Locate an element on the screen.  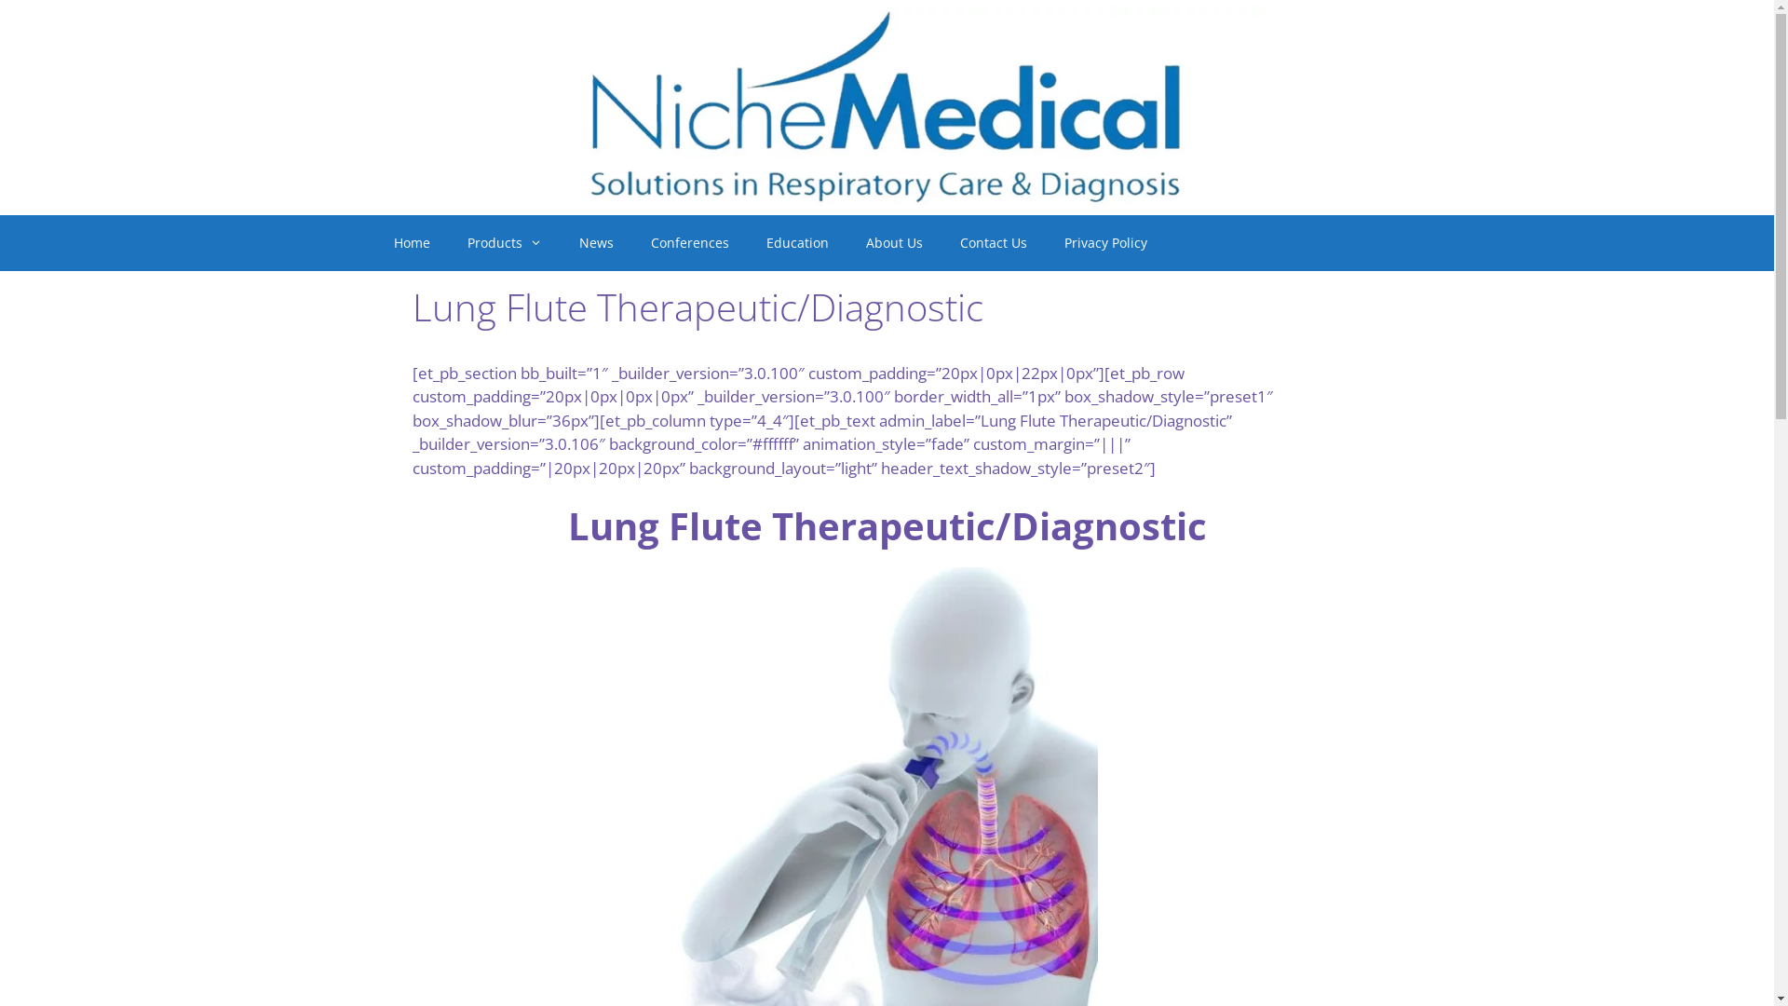
Education is located at coordinates (797, 243).